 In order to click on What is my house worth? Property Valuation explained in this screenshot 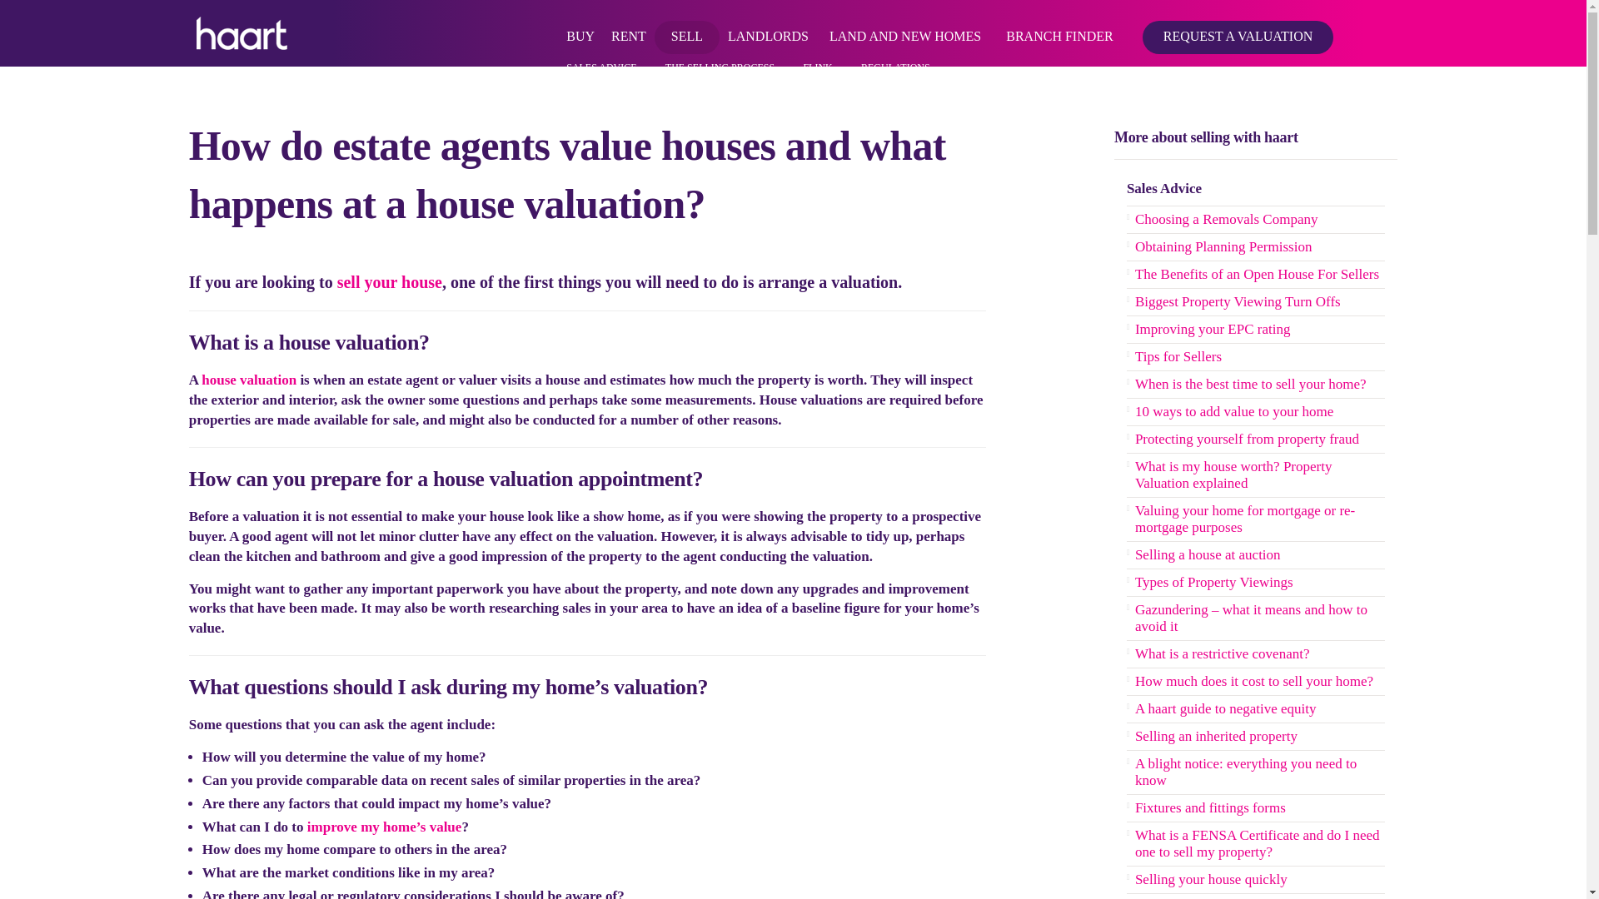, I will do `click(248, 380)`.